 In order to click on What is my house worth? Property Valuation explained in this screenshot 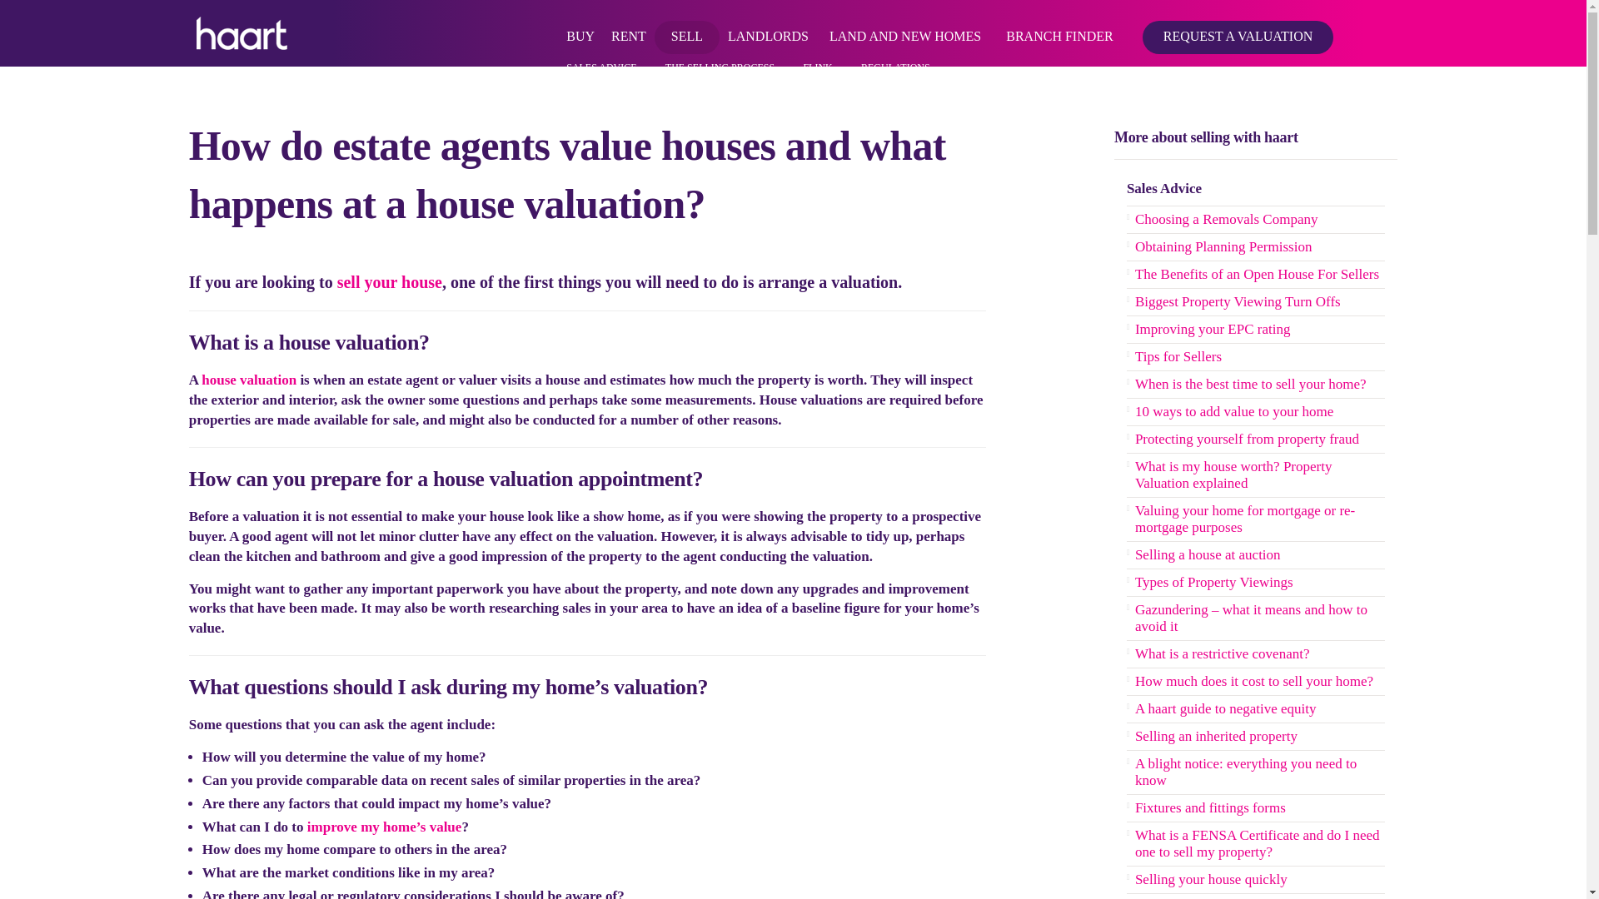, I will do `click(248, 380)`.